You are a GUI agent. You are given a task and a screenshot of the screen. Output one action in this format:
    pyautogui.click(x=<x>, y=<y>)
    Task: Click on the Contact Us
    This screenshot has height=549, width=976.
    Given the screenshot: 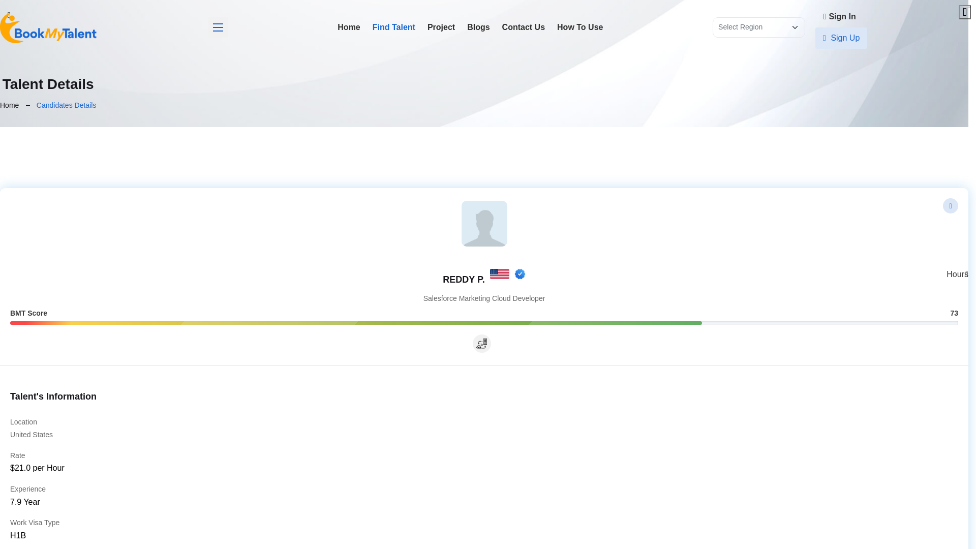 What is the action you would take?
    pyautogui.click(x=524, y=27)
    